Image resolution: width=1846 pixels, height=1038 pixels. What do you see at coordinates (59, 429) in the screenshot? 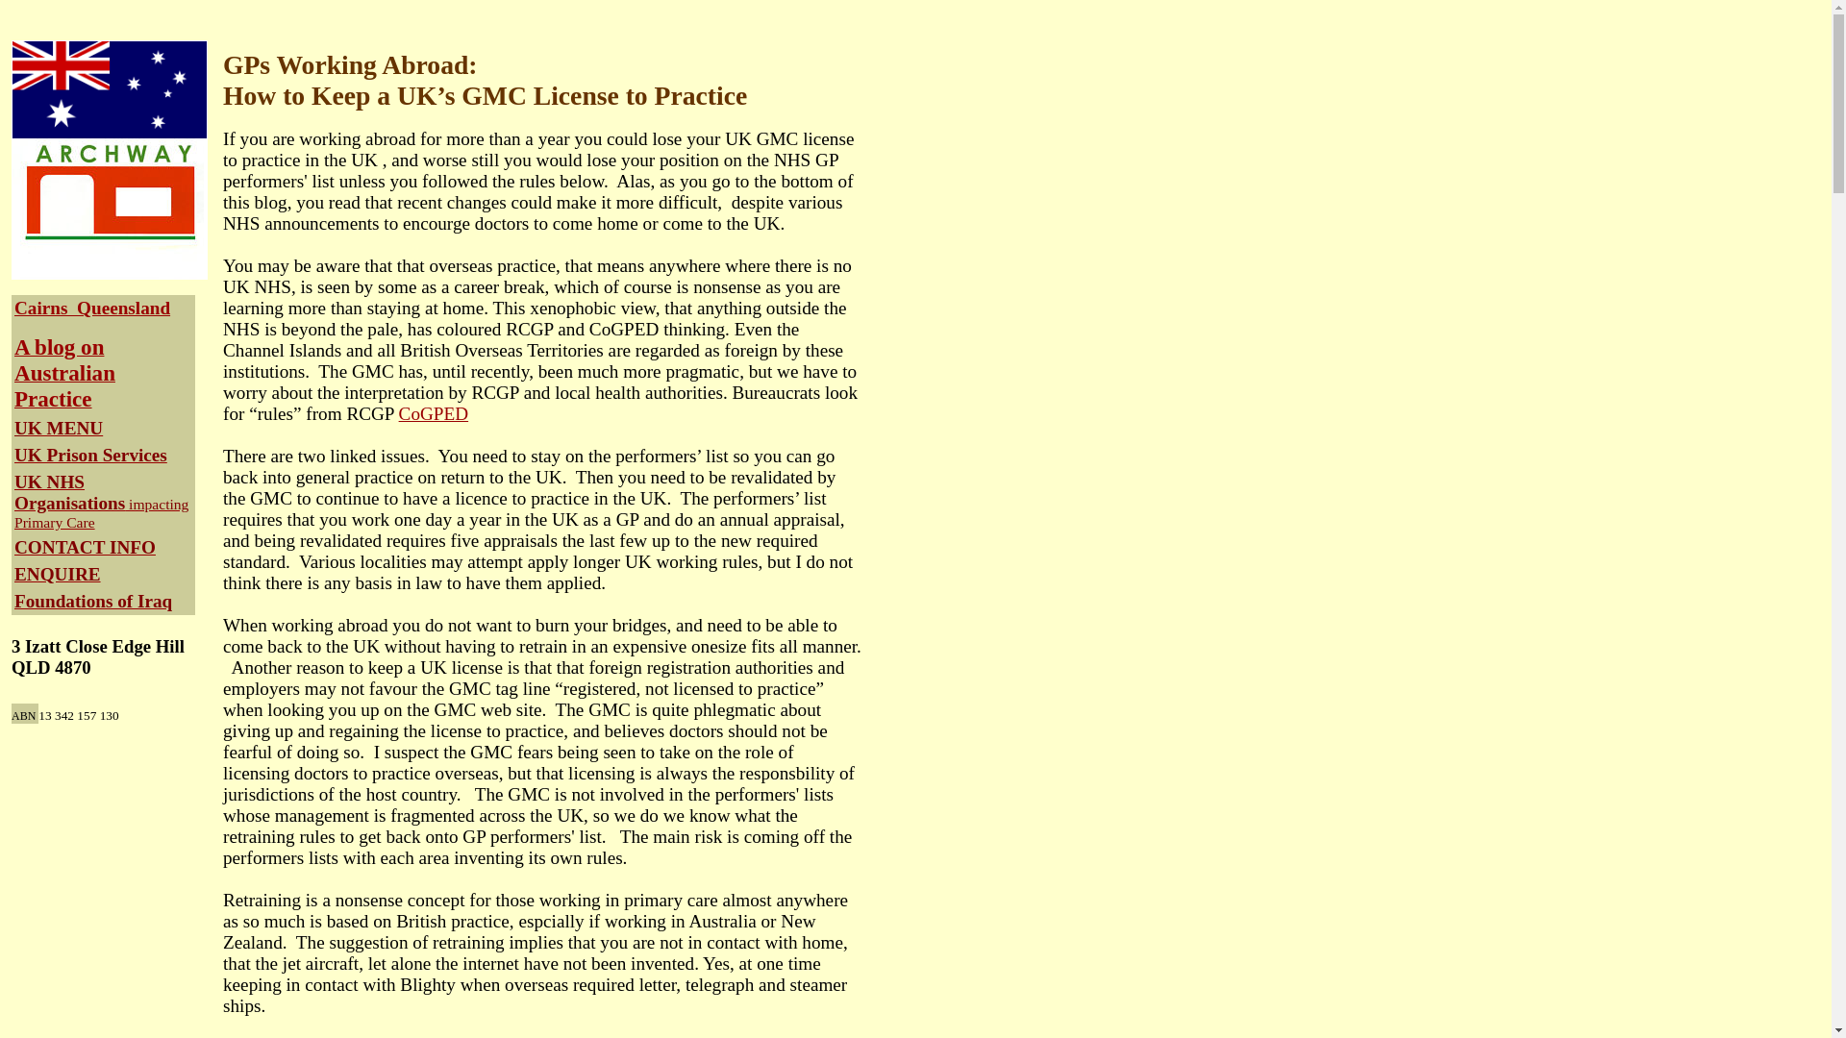
I see `UK MENU` at bounding box center [59, 429].